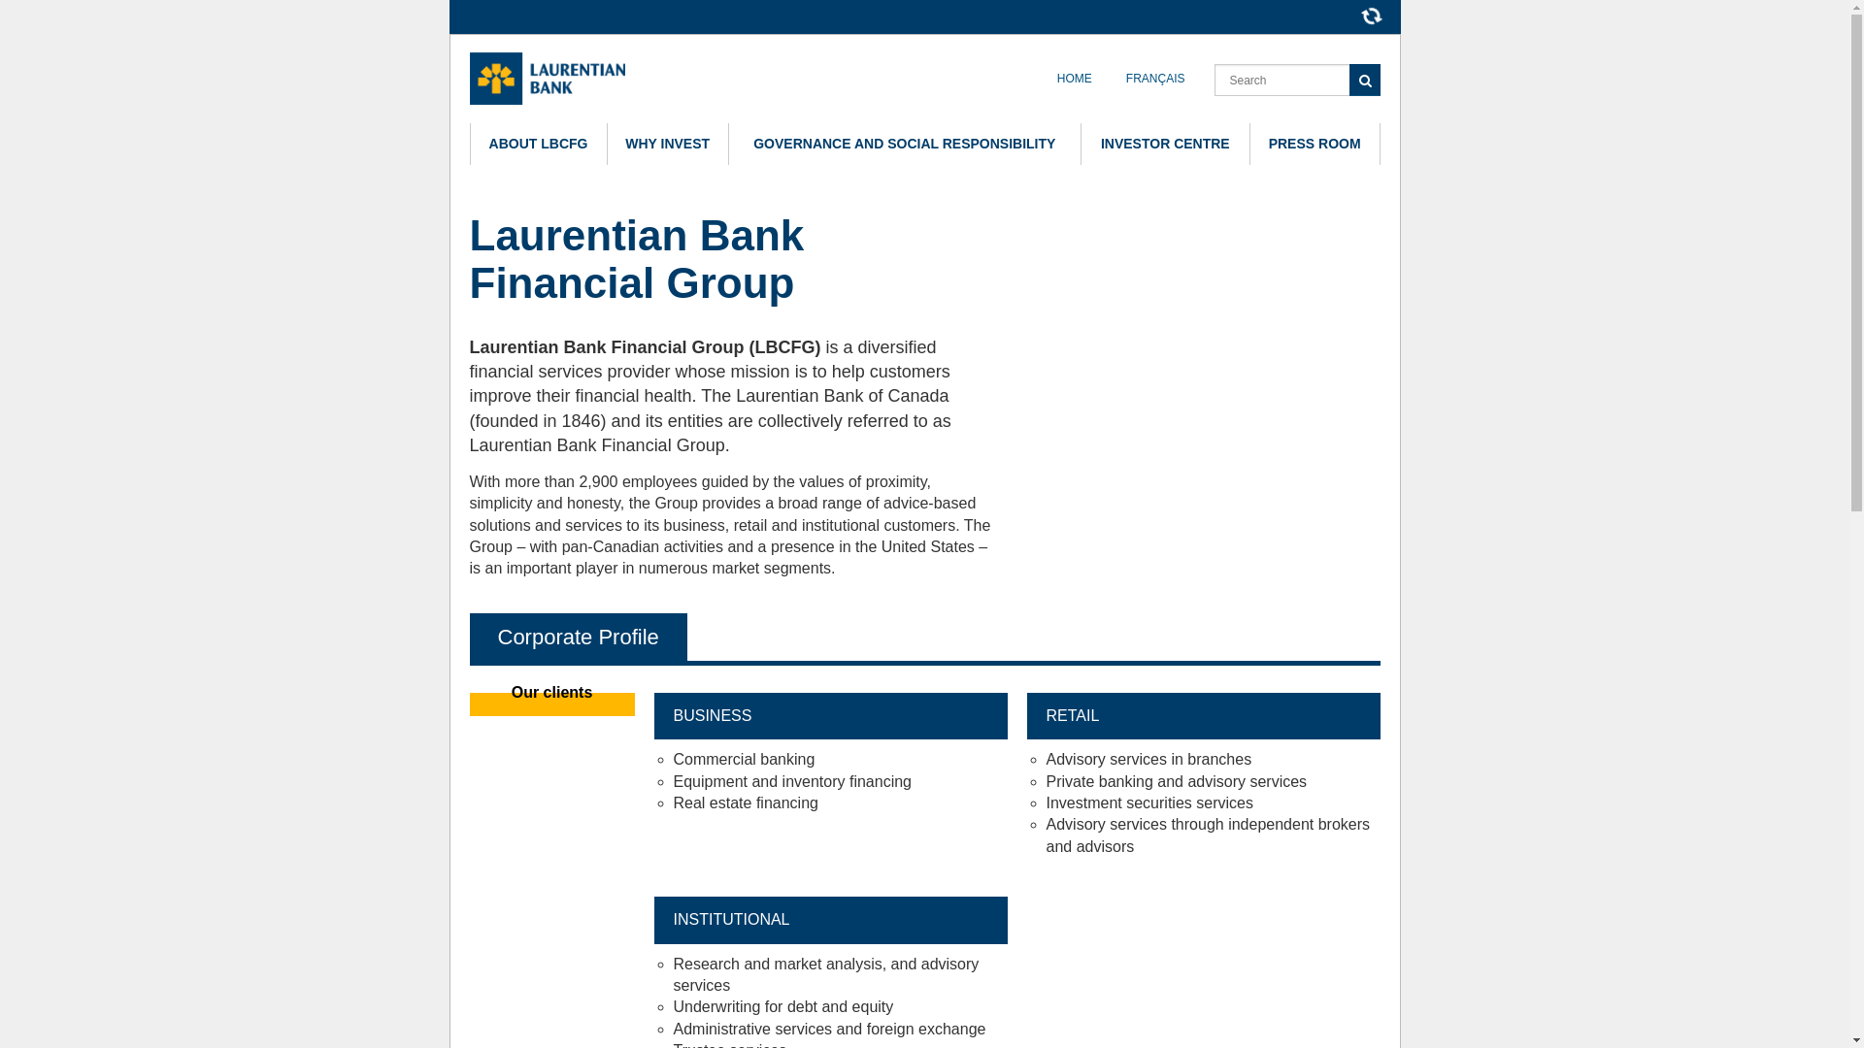 The height and width of the screenshot is (1048, 1864). I want to click on ABOUT LBCFG, so click(538, 144).